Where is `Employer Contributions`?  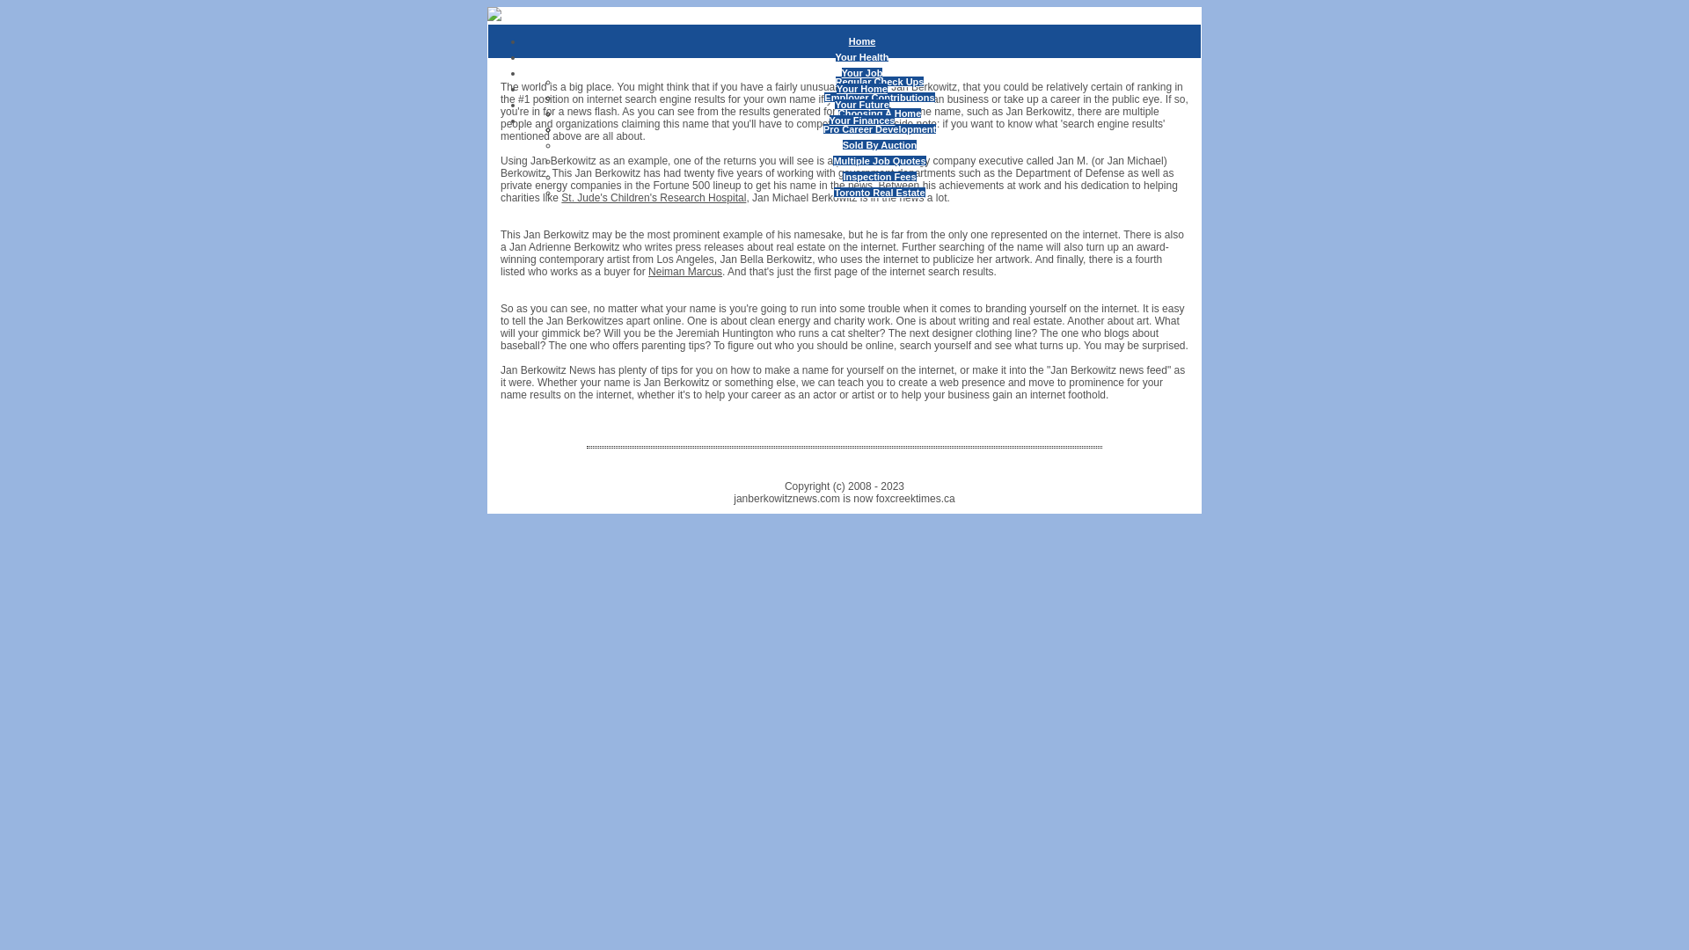
Employer Contributions is located at coordinates (880, 98).